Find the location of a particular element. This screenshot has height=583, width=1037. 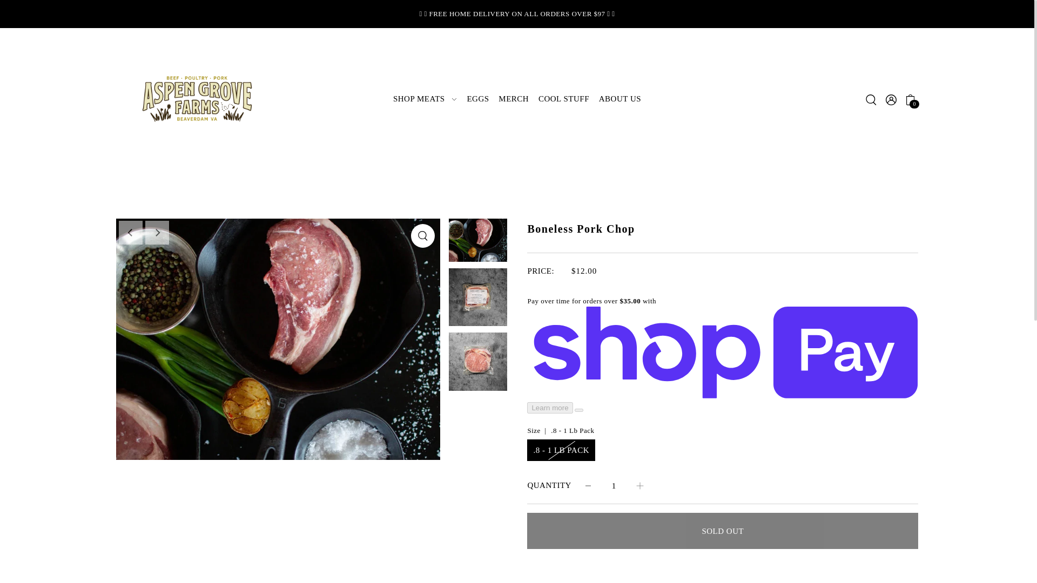

ABOUT US is located at coordinates (620, 99).